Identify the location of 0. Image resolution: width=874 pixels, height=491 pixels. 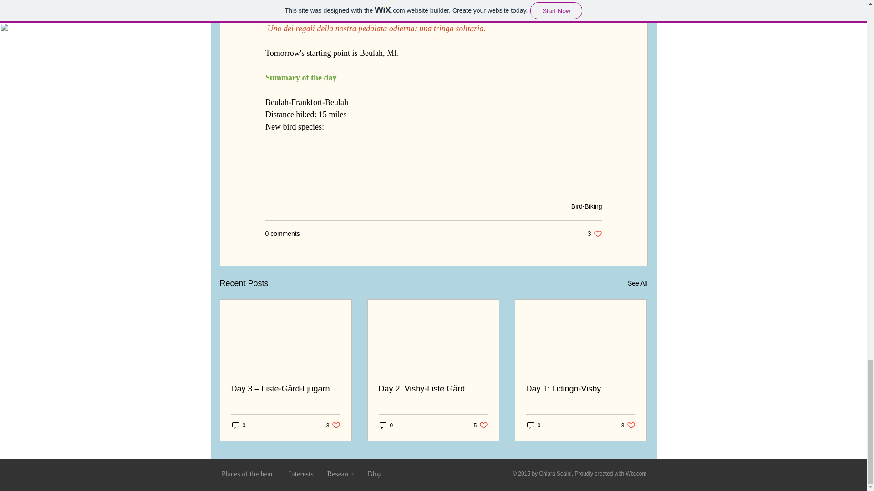
(628, 425).